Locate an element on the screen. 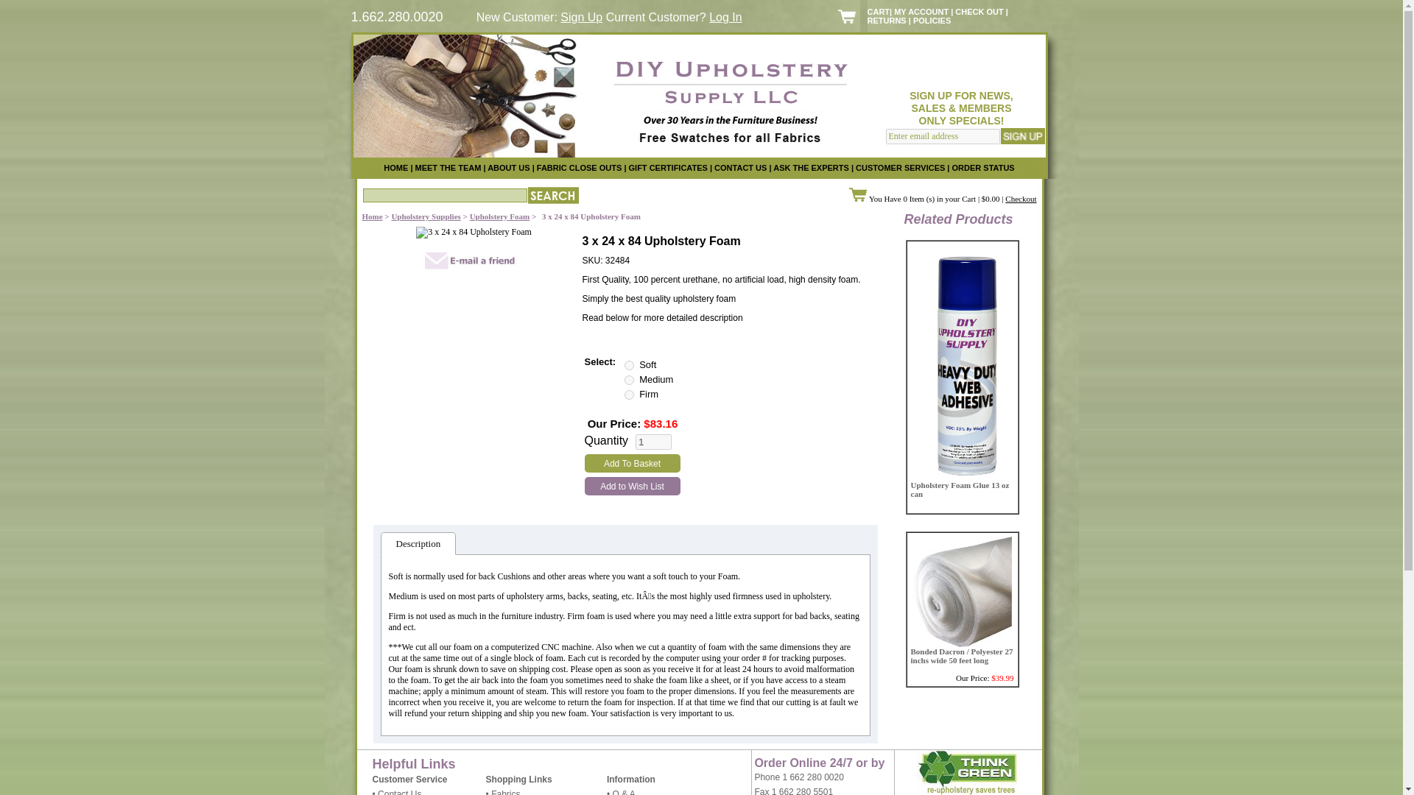 This screenshot has width=1414, height=795. POLICIES is located at coordinates (932, 20).